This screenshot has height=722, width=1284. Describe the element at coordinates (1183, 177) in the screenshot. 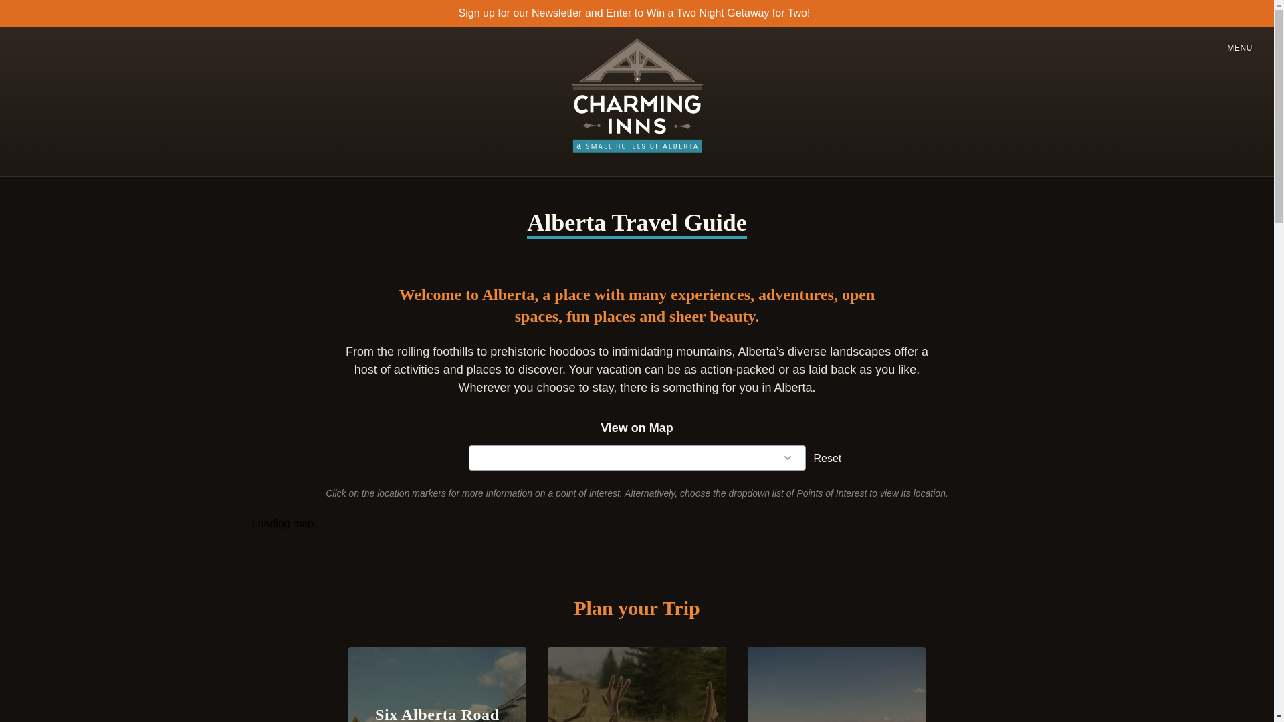

I see `Travel Guide` at that location.